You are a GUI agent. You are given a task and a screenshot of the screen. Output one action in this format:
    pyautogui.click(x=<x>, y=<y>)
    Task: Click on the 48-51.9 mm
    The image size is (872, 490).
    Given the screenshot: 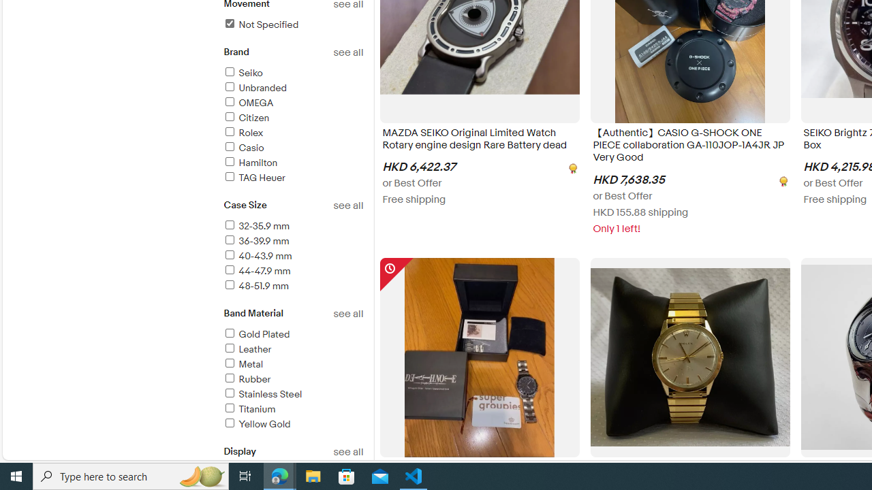 What is the action you would take?
    pyautogui.click(x=255, y=286)
    